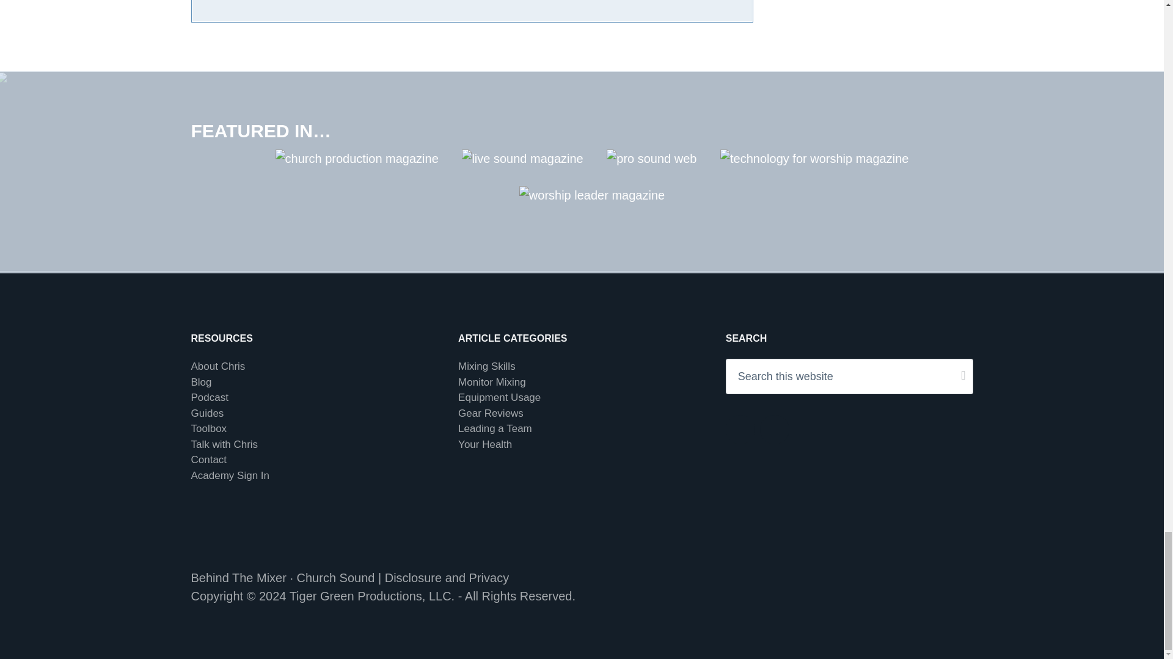  What do you see at coordinates (217, 366) in the screenshot?
I see `About Chris` at bounding box center [217, 366].